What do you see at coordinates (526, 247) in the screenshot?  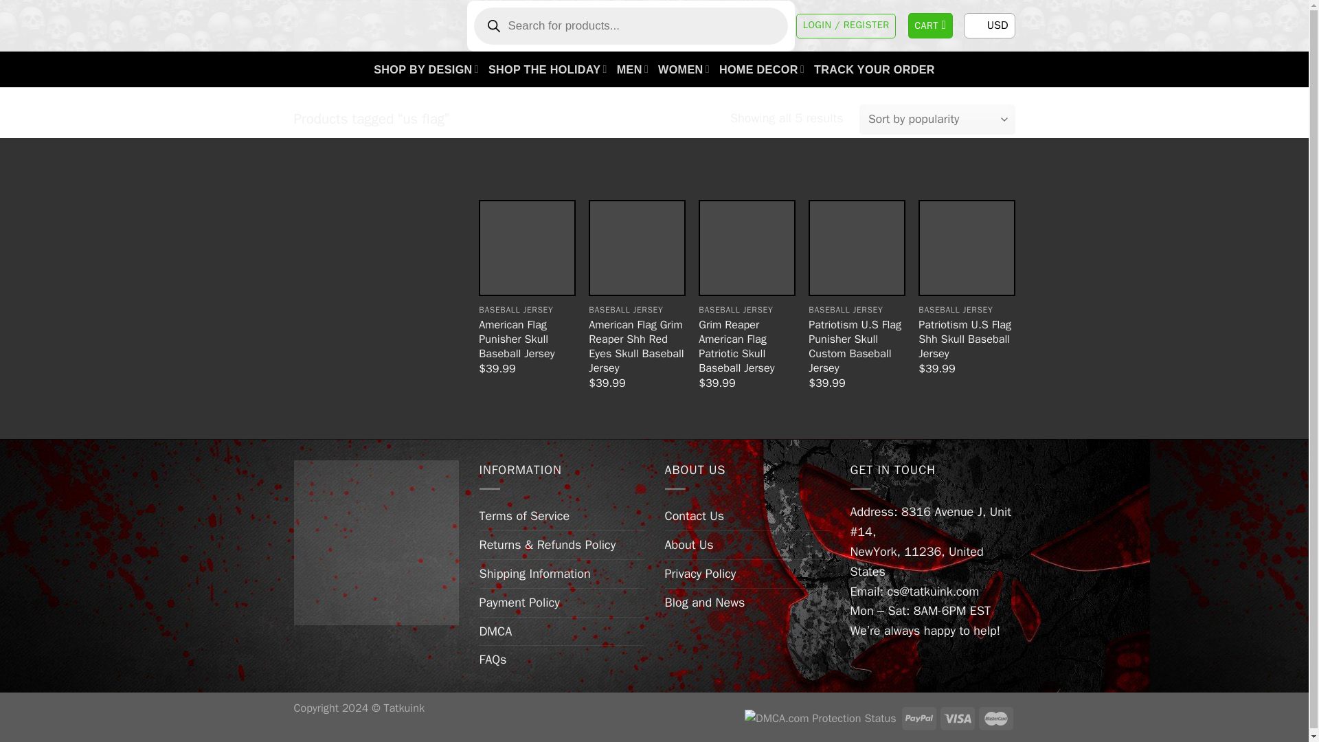 I see `American Flag Punisher Skull Baseball Jersey` at bounding box center [526, 247].